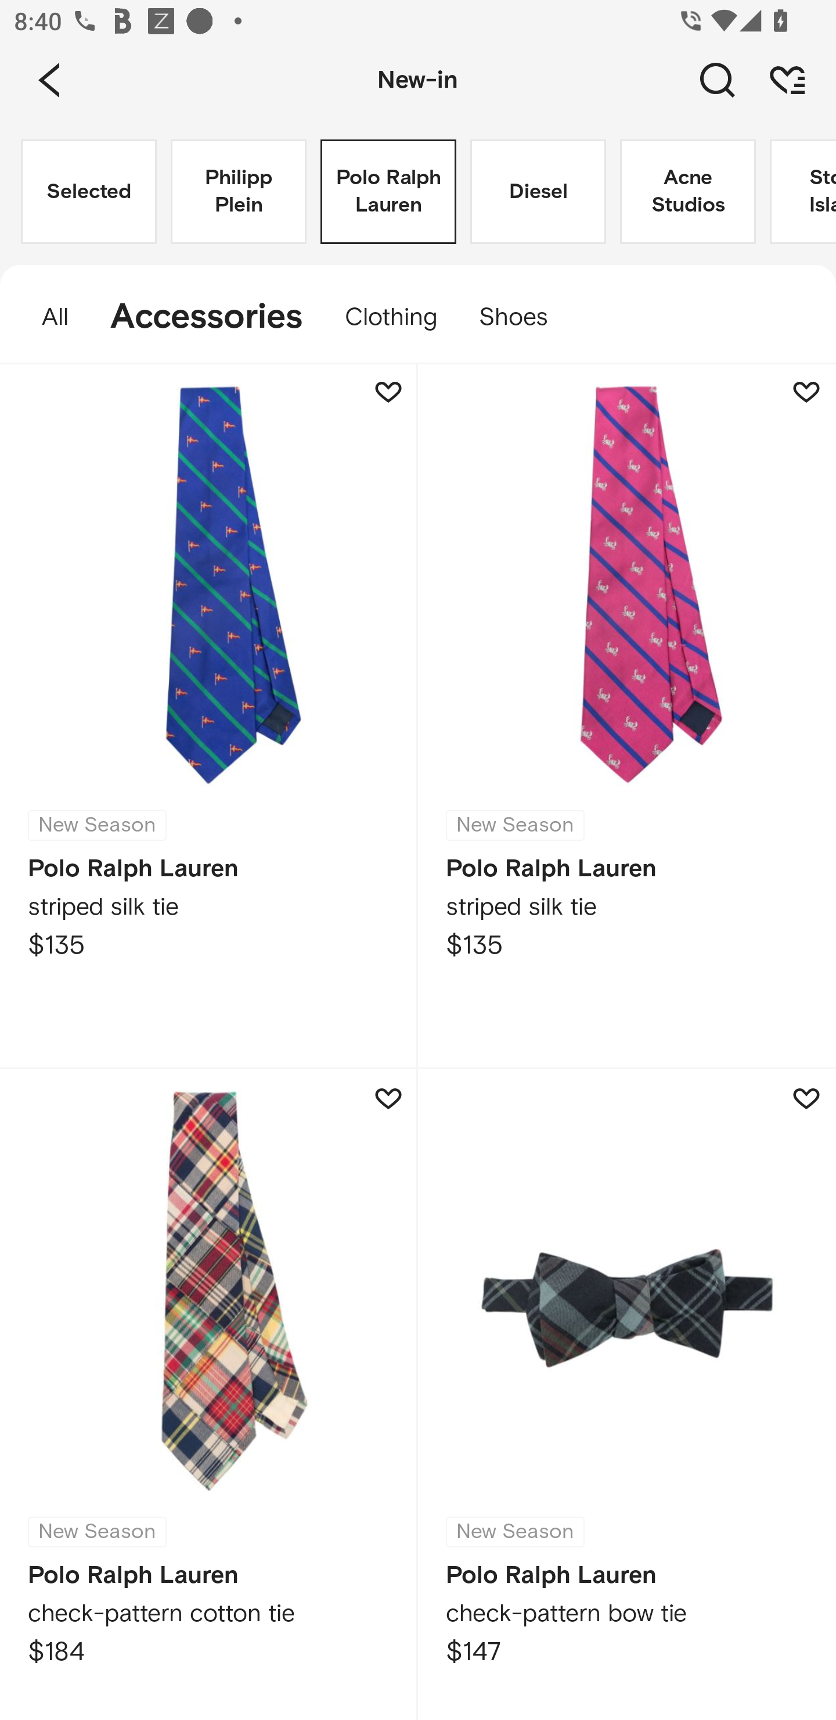 The image size is (836, 1720). What do you see at coordinates (538, 192) in the screenshot?
I see `Diesel` at bounding box center [538, 192].